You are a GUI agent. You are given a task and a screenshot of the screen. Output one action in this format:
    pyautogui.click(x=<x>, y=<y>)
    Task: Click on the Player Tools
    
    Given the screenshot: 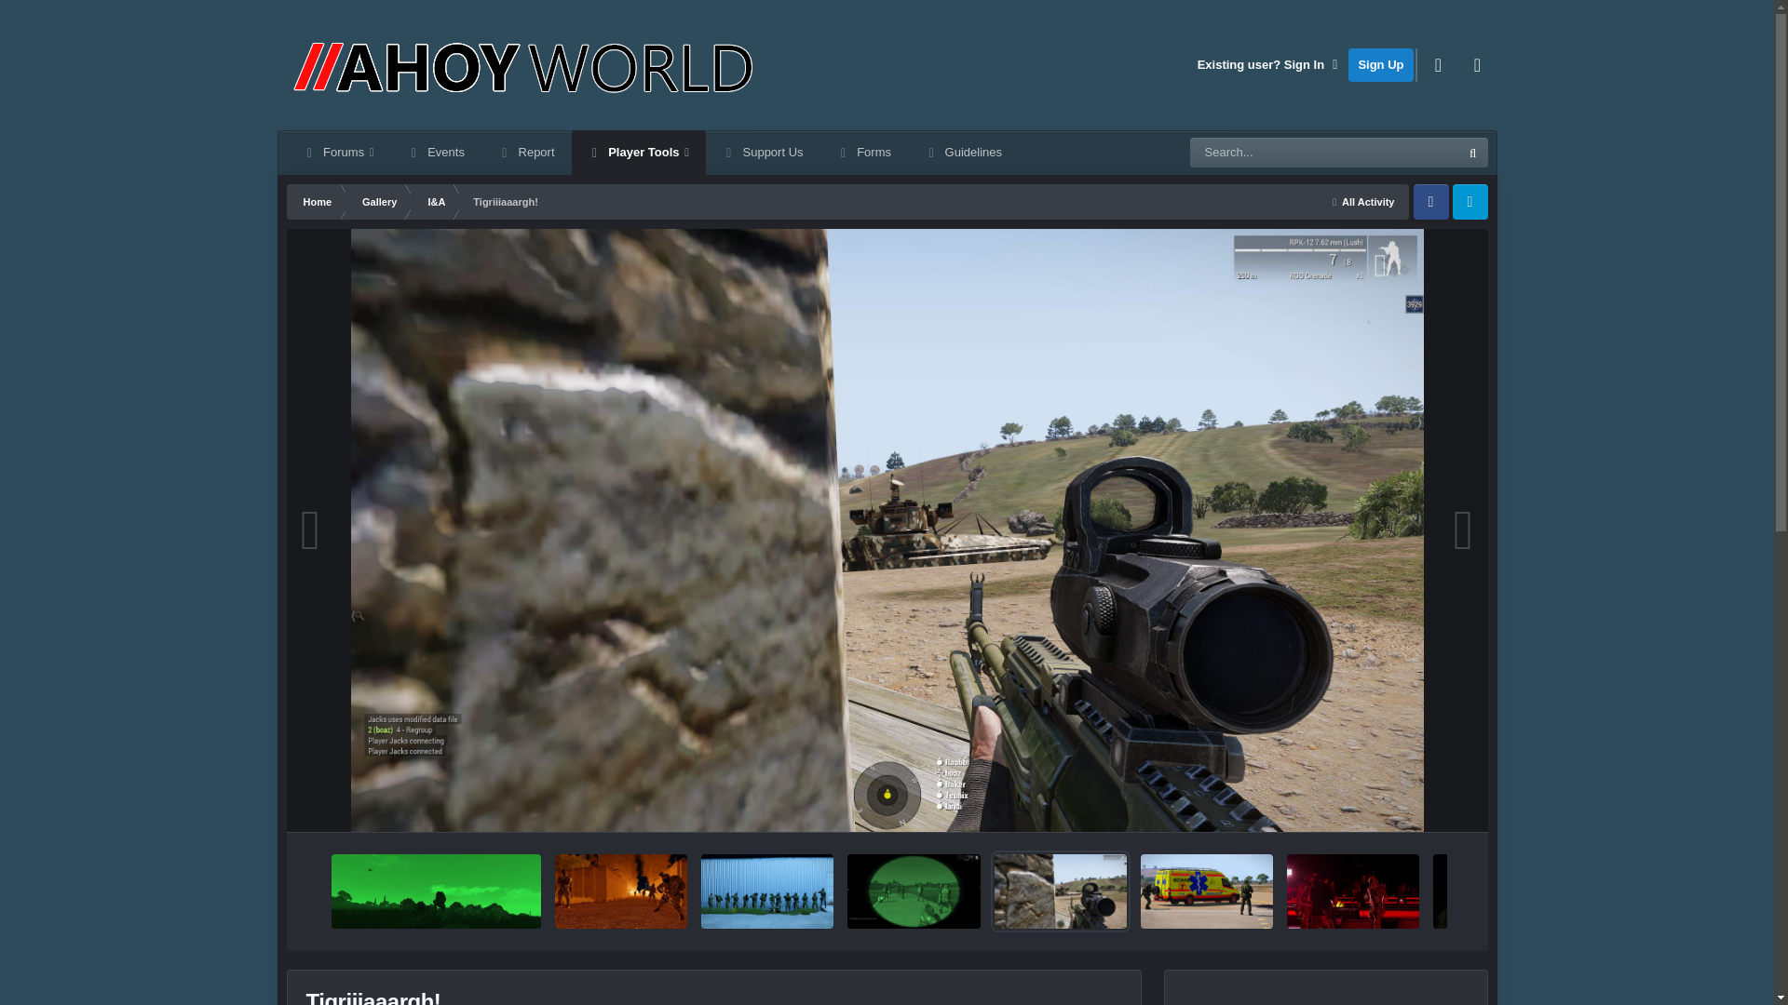 What is the action you would take?
    pyautogui.click(x=639, y=153)
    